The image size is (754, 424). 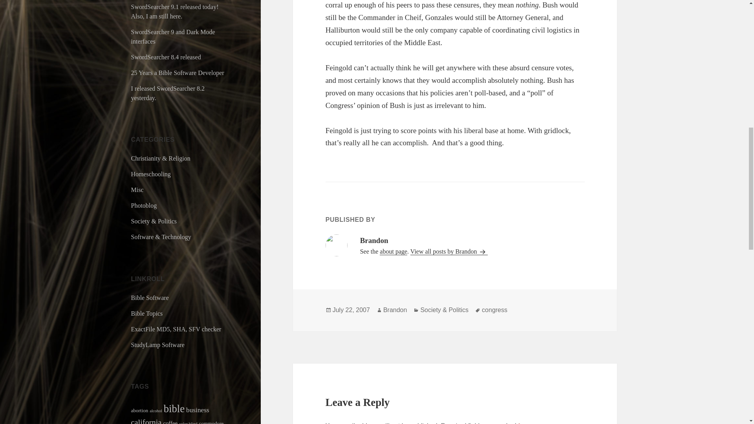 I want to click on alcohol, so click(x=156, y=411).